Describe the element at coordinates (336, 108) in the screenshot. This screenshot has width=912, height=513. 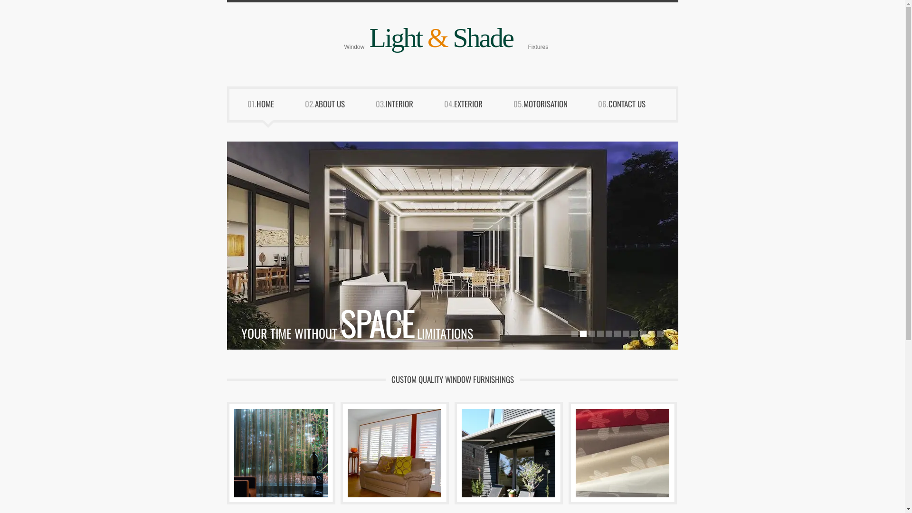
I see `ABOUT US` at that location.